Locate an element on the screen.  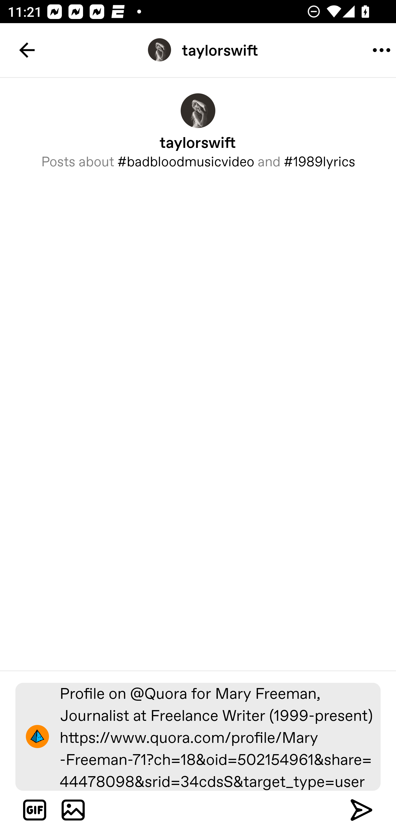
taylorswift is located at coordinates (198, 50).